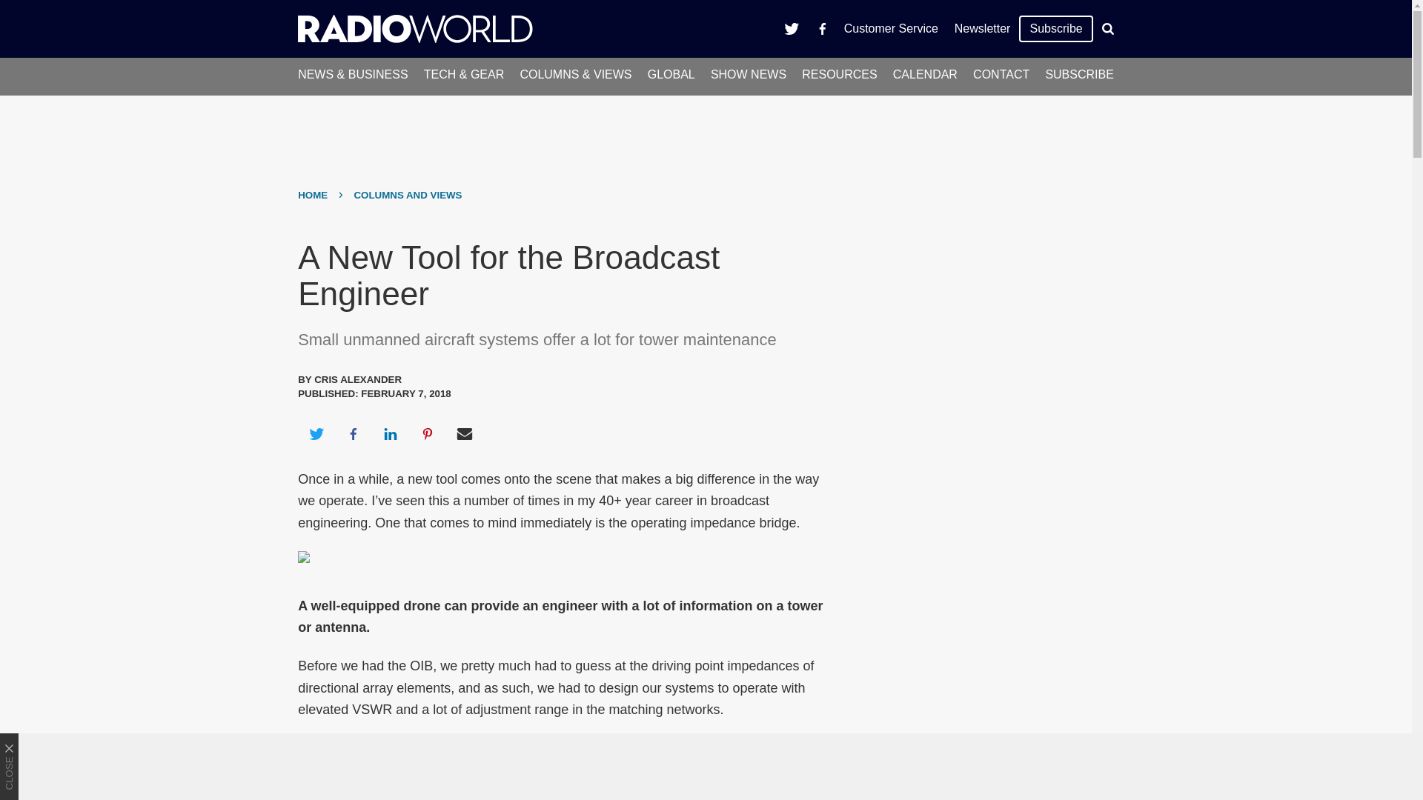  Describe the element at coordinates (390, 434) in the screenshot. I see `Share on LinkedIn` at that location.